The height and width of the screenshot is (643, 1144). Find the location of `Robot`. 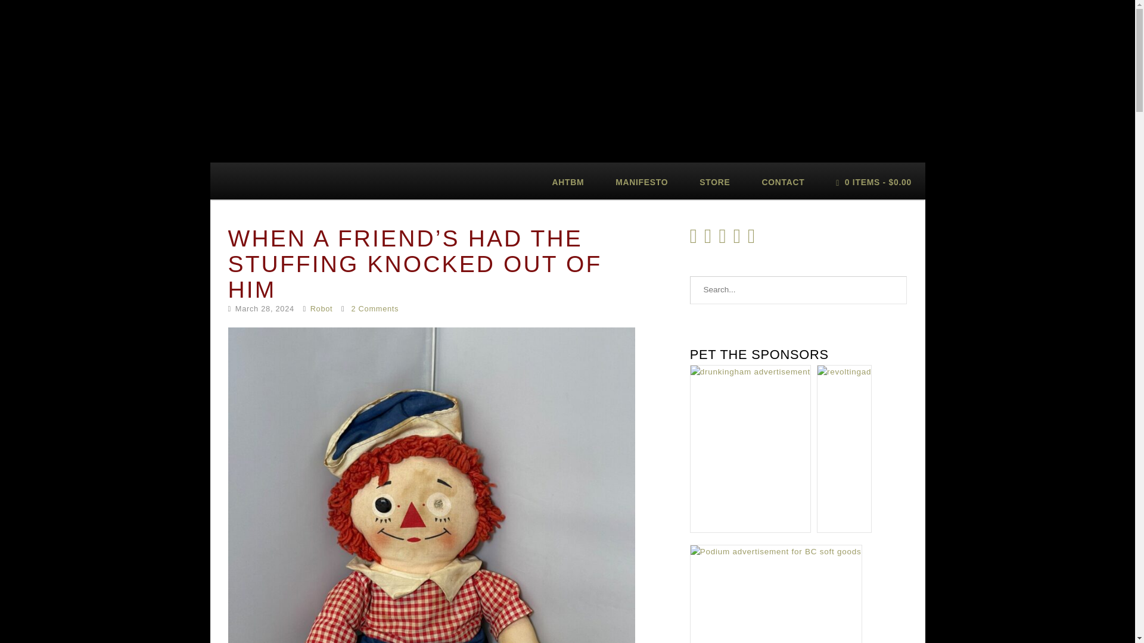

Robot is located at coordinates (321, 308).